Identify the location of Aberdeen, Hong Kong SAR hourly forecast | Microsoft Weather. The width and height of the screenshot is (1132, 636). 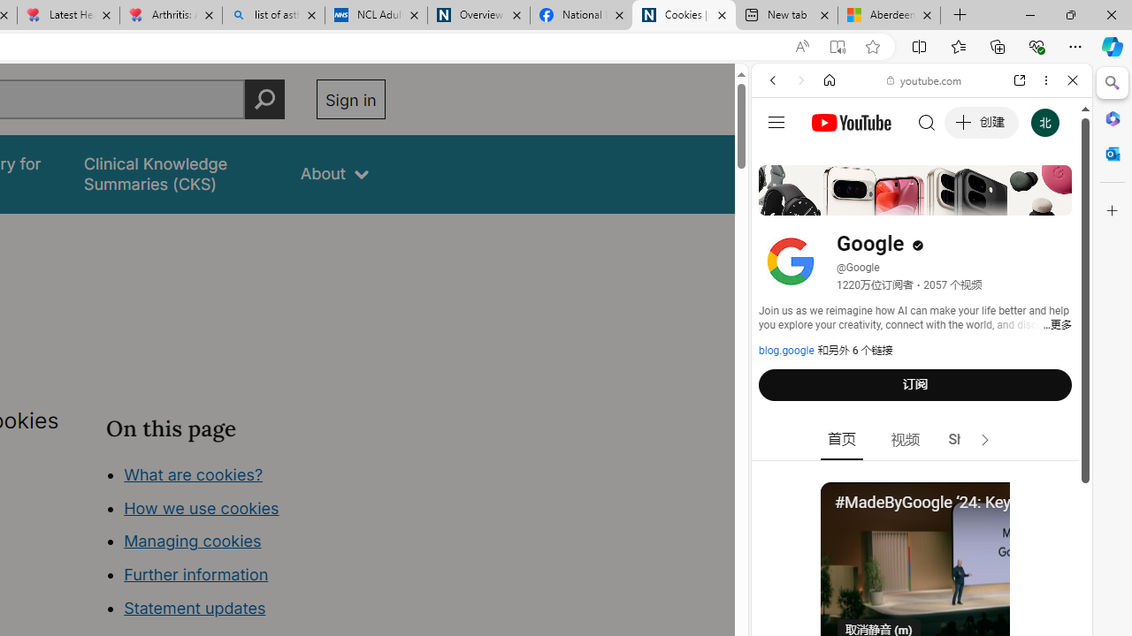
(890, 16).